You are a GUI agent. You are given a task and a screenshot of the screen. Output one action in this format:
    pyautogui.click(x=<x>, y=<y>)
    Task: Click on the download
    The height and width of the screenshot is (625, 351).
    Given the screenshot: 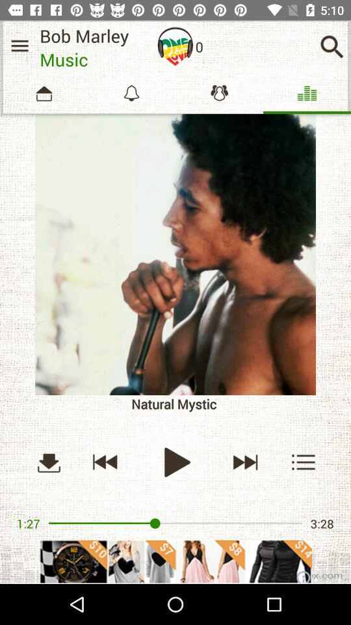 What is the action you would take?
    pyautogui.click(x=49, y=462)
    